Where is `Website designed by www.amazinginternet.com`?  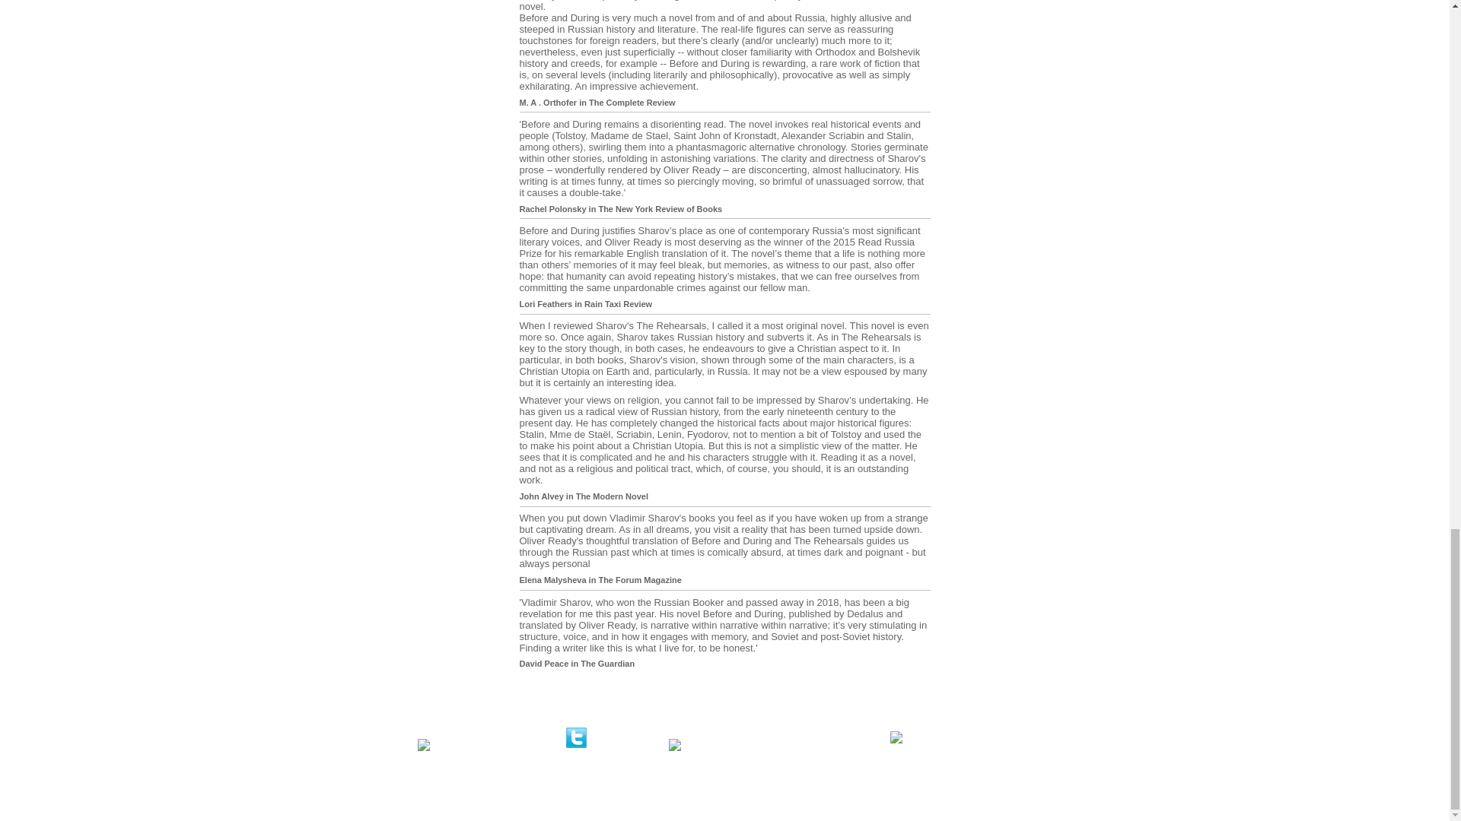 Website designed by www.amazinginternet.com is located at coordinates (440, 769).